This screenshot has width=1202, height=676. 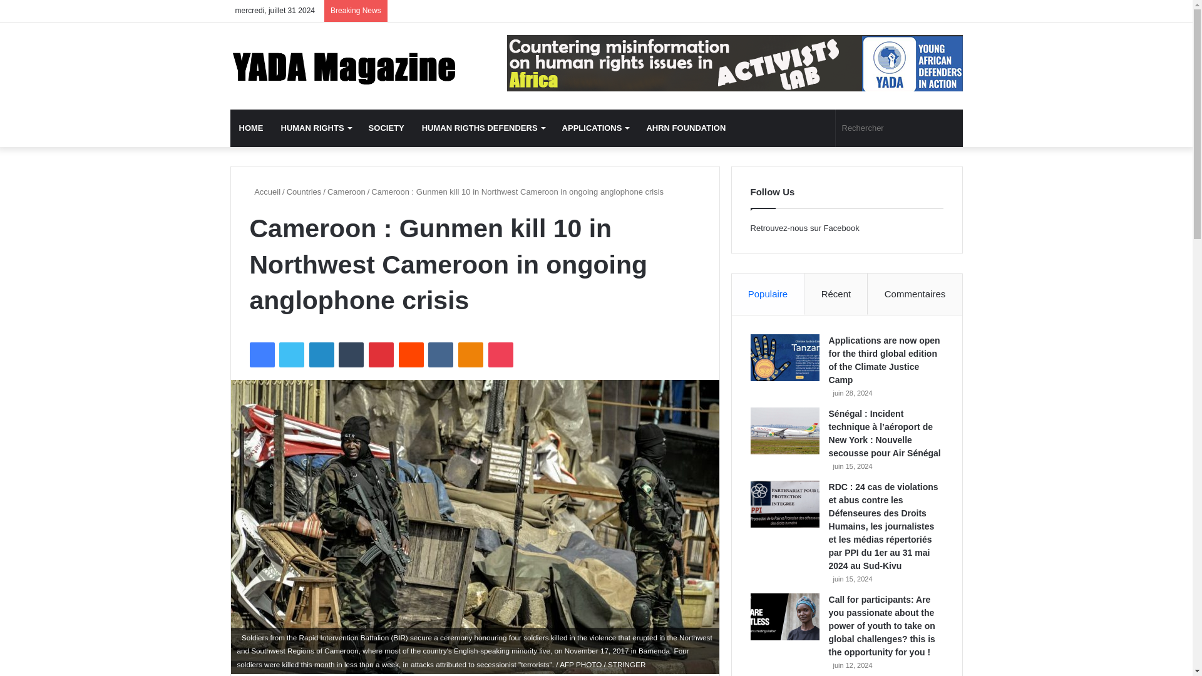 I want to click on Odnoklassniki, so click(x=470, y=354).